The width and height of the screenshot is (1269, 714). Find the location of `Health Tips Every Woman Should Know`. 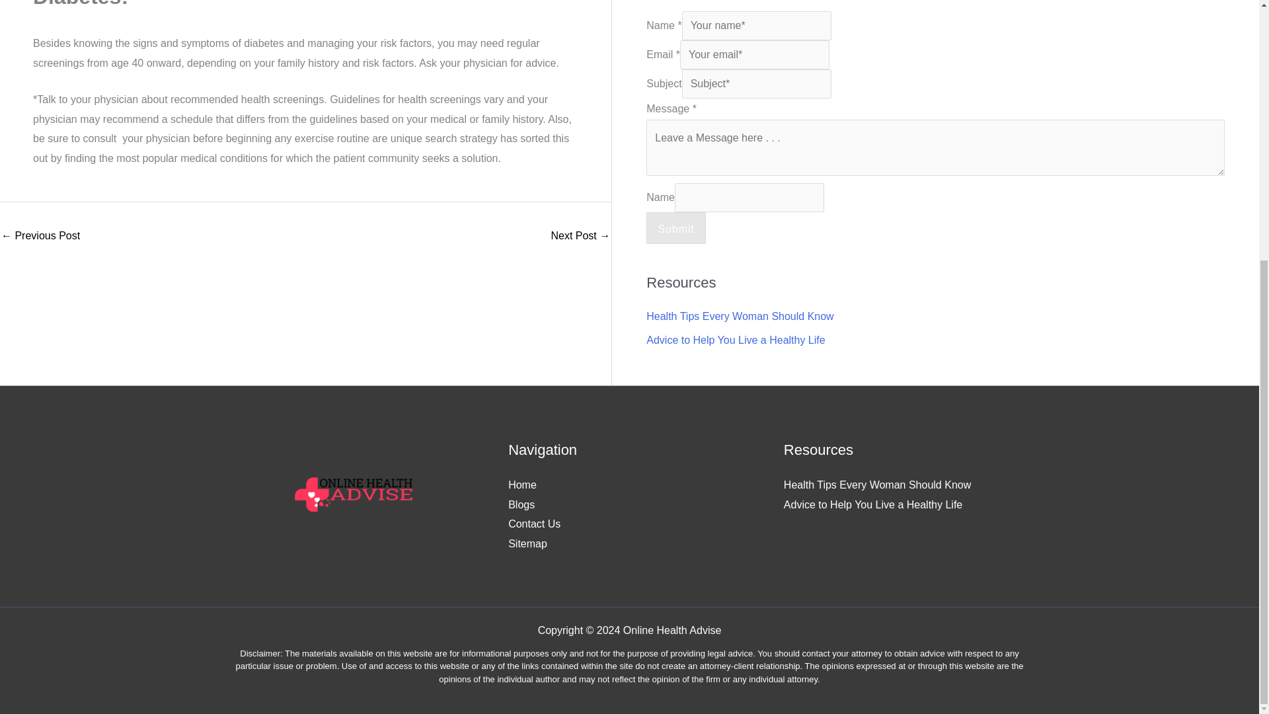

Health Tips Every Woman Should Know is located at coordinates (740, 316).